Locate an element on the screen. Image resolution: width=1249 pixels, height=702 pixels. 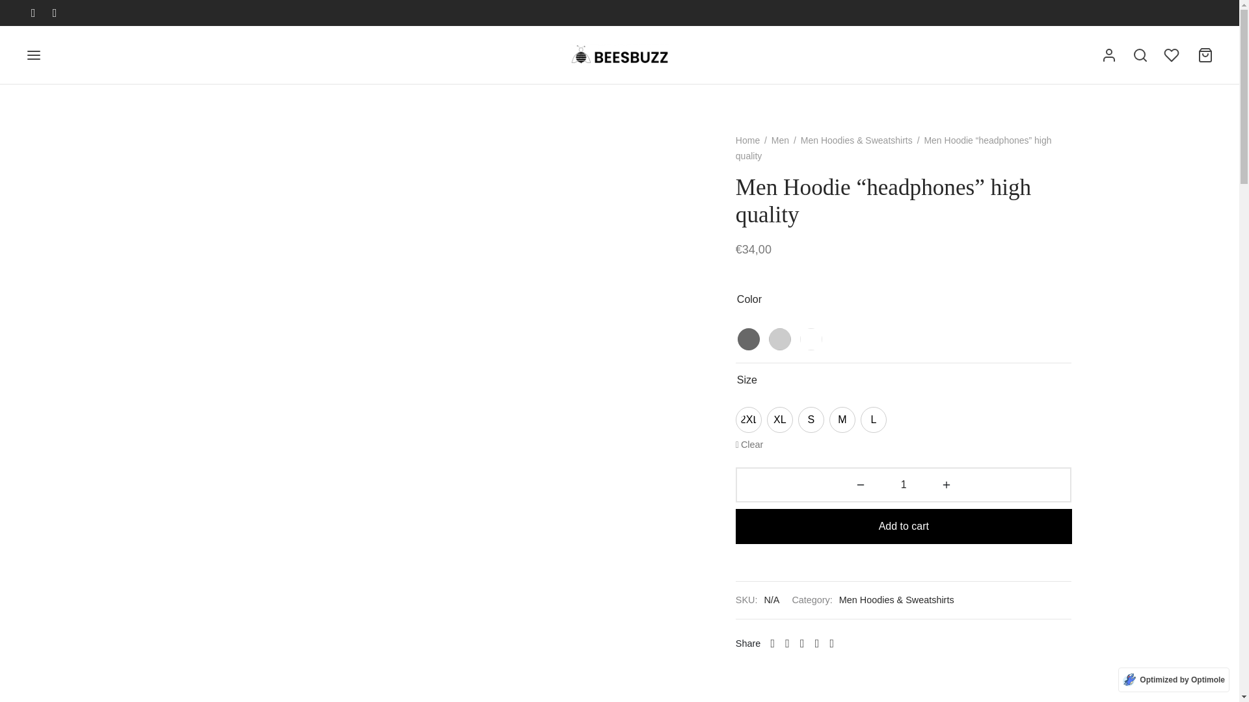
S is located at coordinates (811, 420).